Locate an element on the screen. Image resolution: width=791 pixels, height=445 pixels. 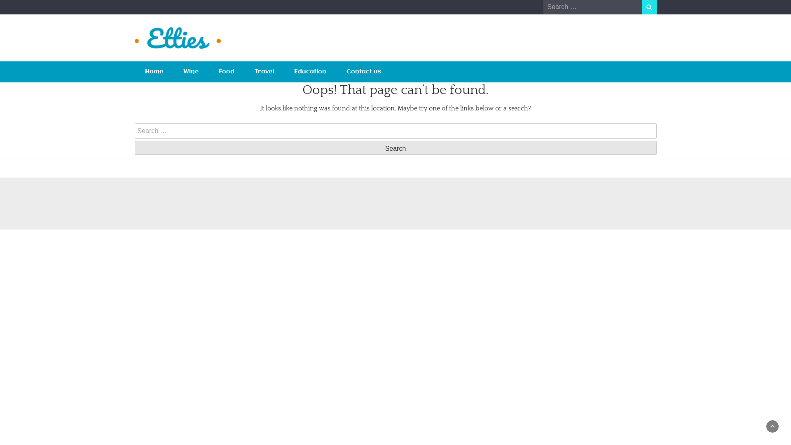
Search for: is located at coordinates (592, 7).